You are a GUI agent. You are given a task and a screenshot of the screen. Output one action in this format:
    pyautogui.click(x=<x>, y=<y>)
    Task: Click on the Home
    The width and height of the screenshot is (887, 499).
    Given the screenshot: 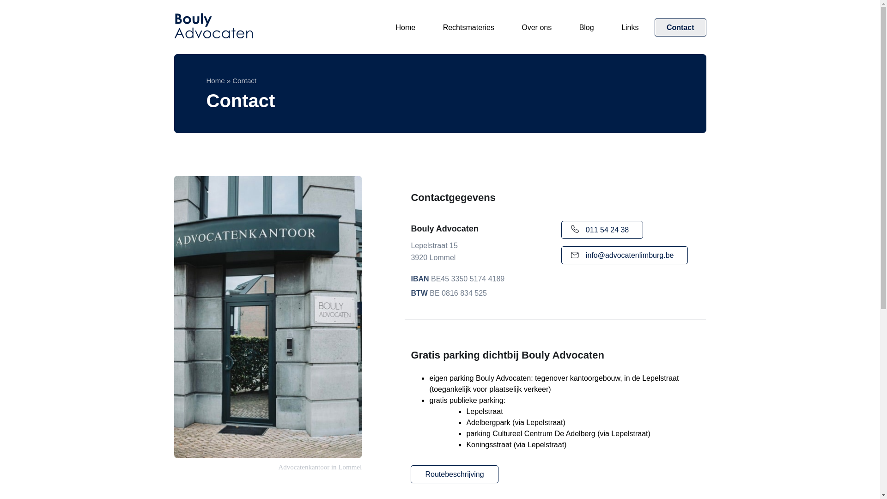 What is the action you would take?
    pyautogui.click(x=215, y=80)
    